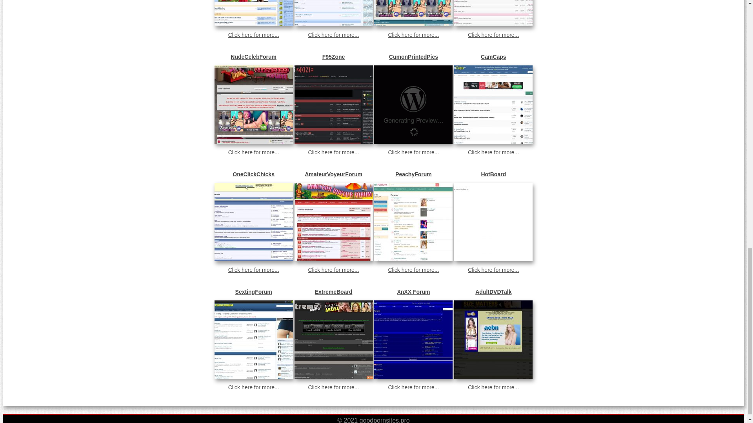 The width and height of the screenshot is (753, 423). Describe the element at coordinates (253, 57) in the screenshot. I see `NudeCelebForum` at that location.